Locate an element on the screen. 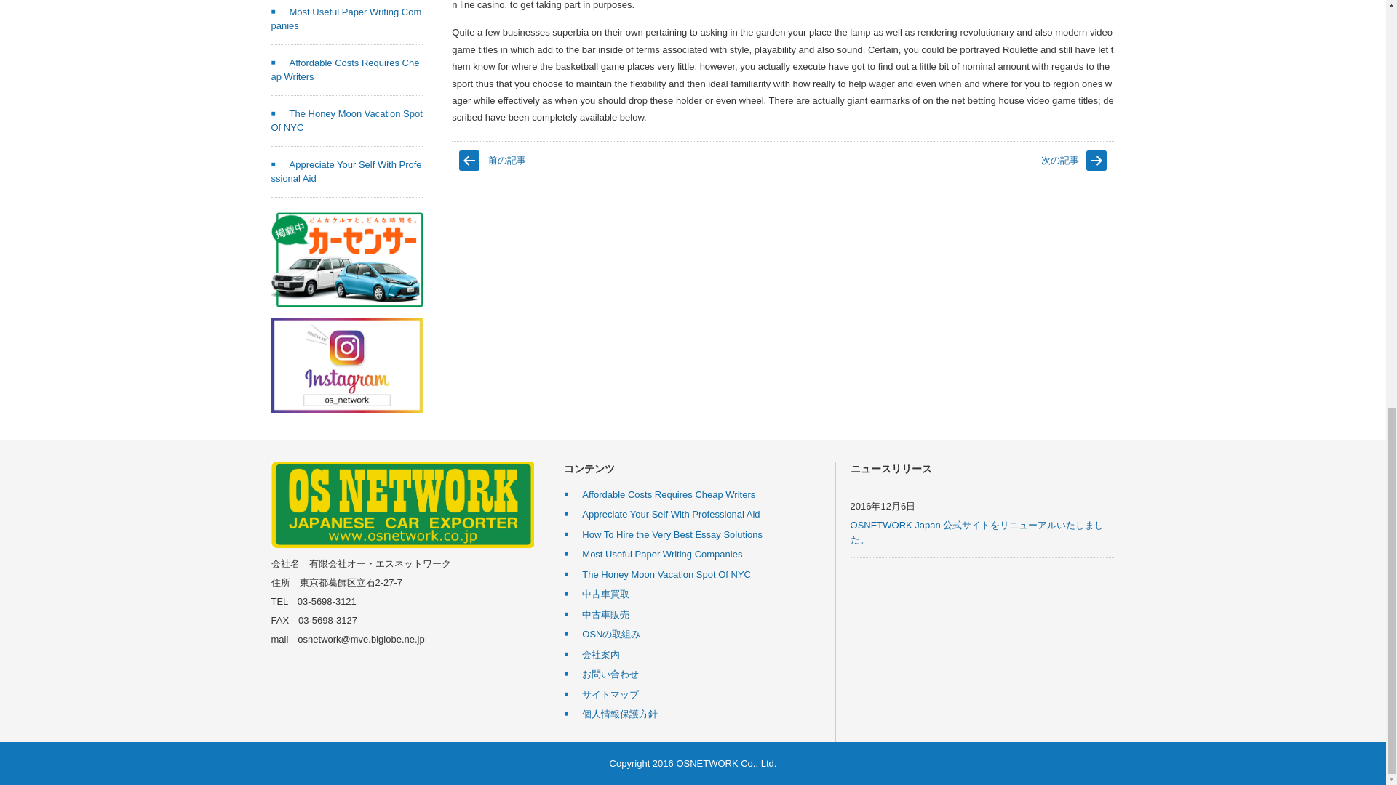 Image resolution: width=1397 pixels, height=785 pixels. Affordable Costs Requires Cheap Writers is located at coordinates (345, 70).